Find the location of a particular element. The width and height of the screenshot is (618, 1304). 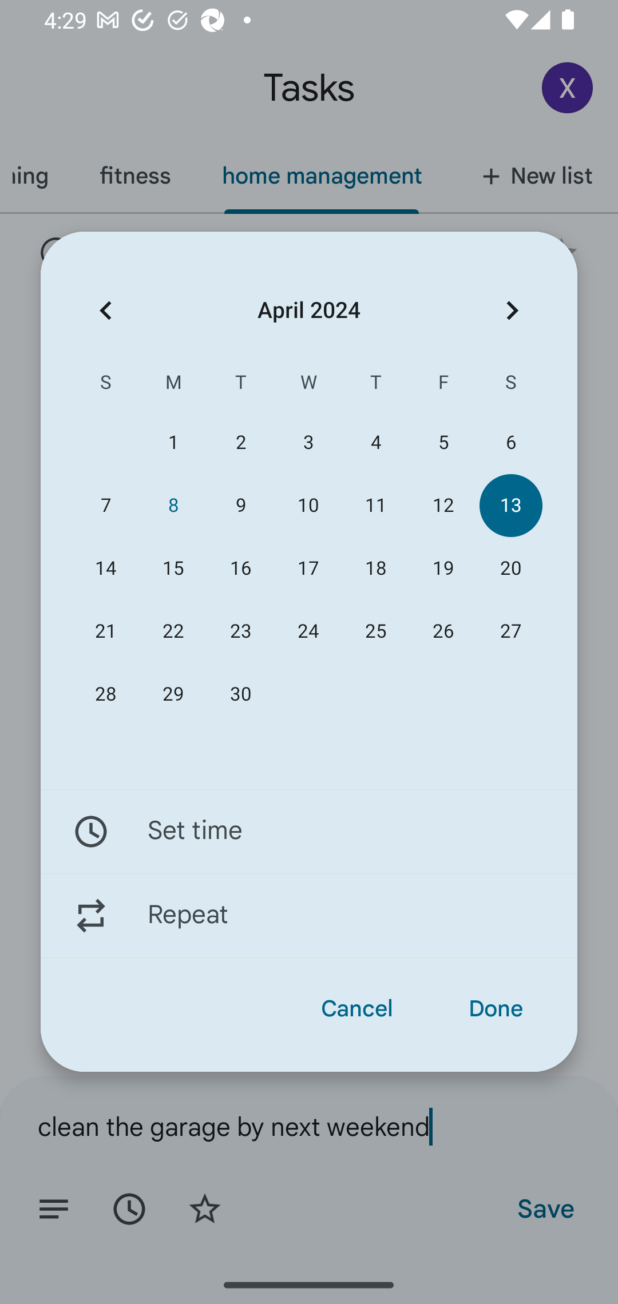

26 26 April 2024 is located at coordinates (443, 631).